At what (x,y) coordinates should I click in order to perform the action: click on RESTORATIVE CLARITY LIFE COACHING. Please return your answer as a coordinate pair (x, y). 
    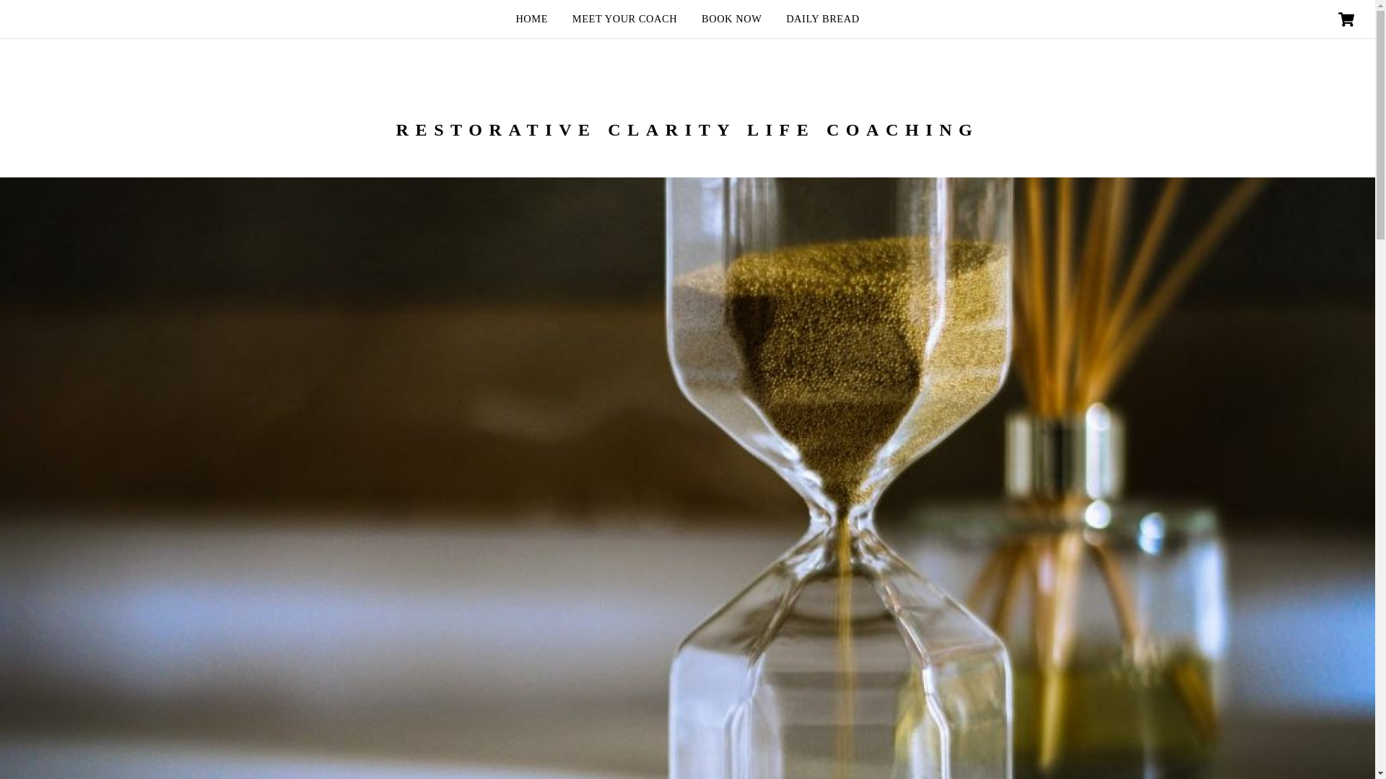
    Looking at the image, I should click on (688, 130).